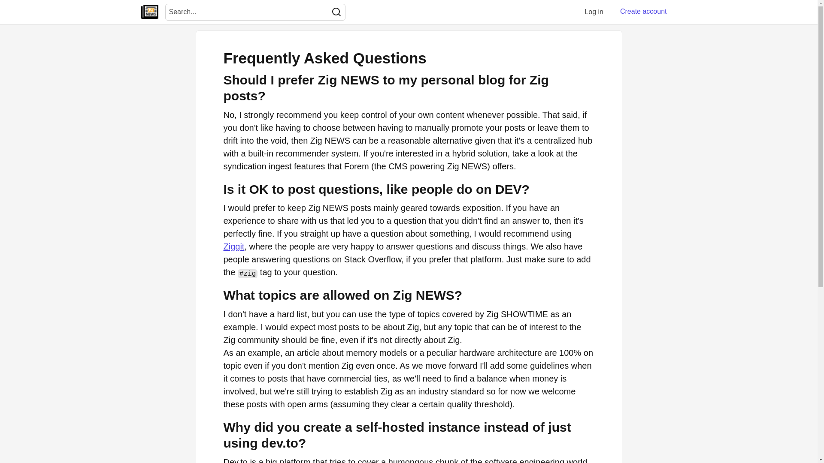 The image size is (824, 463). What do you see at coordinates (233, 246) in the screenshot?
I see `Ziggit` at bounding box center [233, 246].